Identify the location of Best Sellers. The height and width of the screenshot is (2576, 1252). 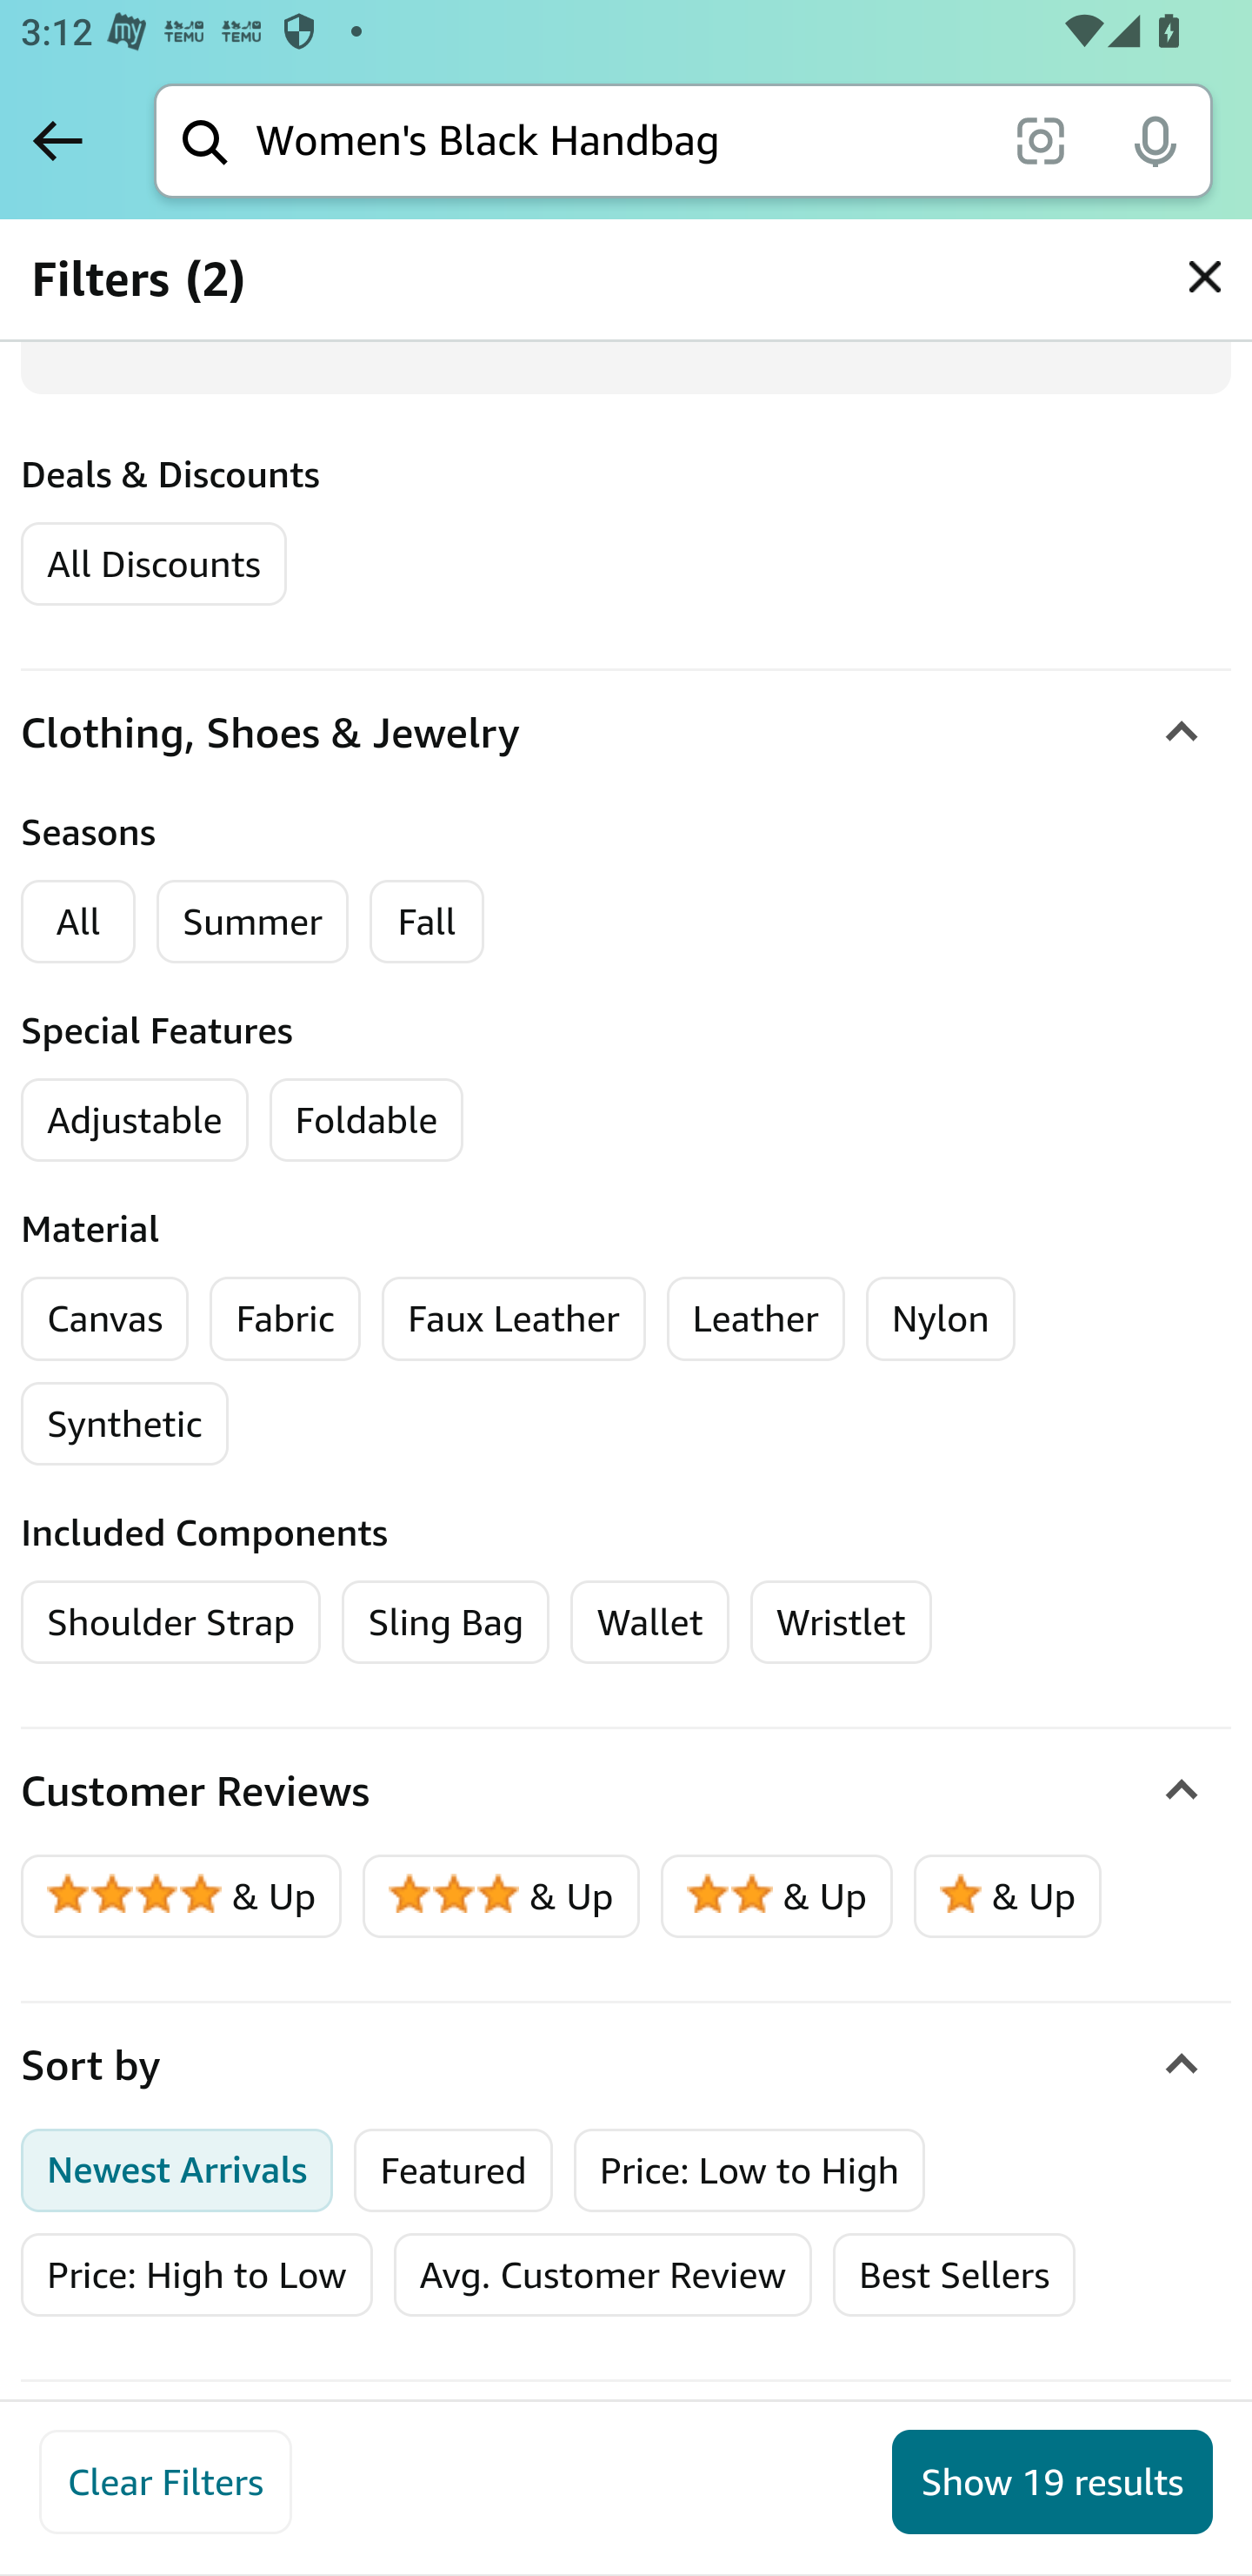
(955, 2276).